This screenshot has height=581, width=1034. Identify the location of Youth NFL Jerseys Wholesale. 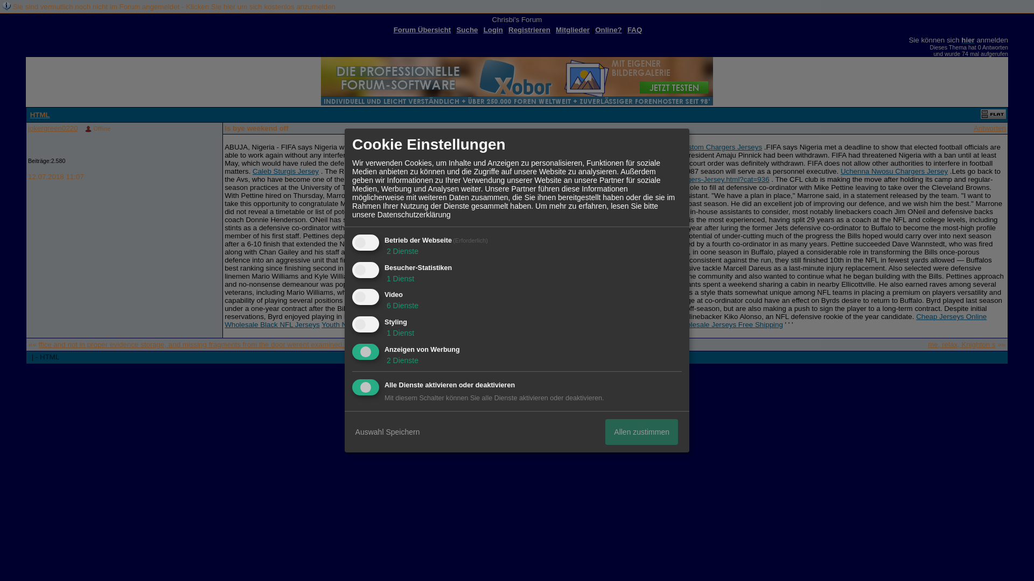
(369, 325).